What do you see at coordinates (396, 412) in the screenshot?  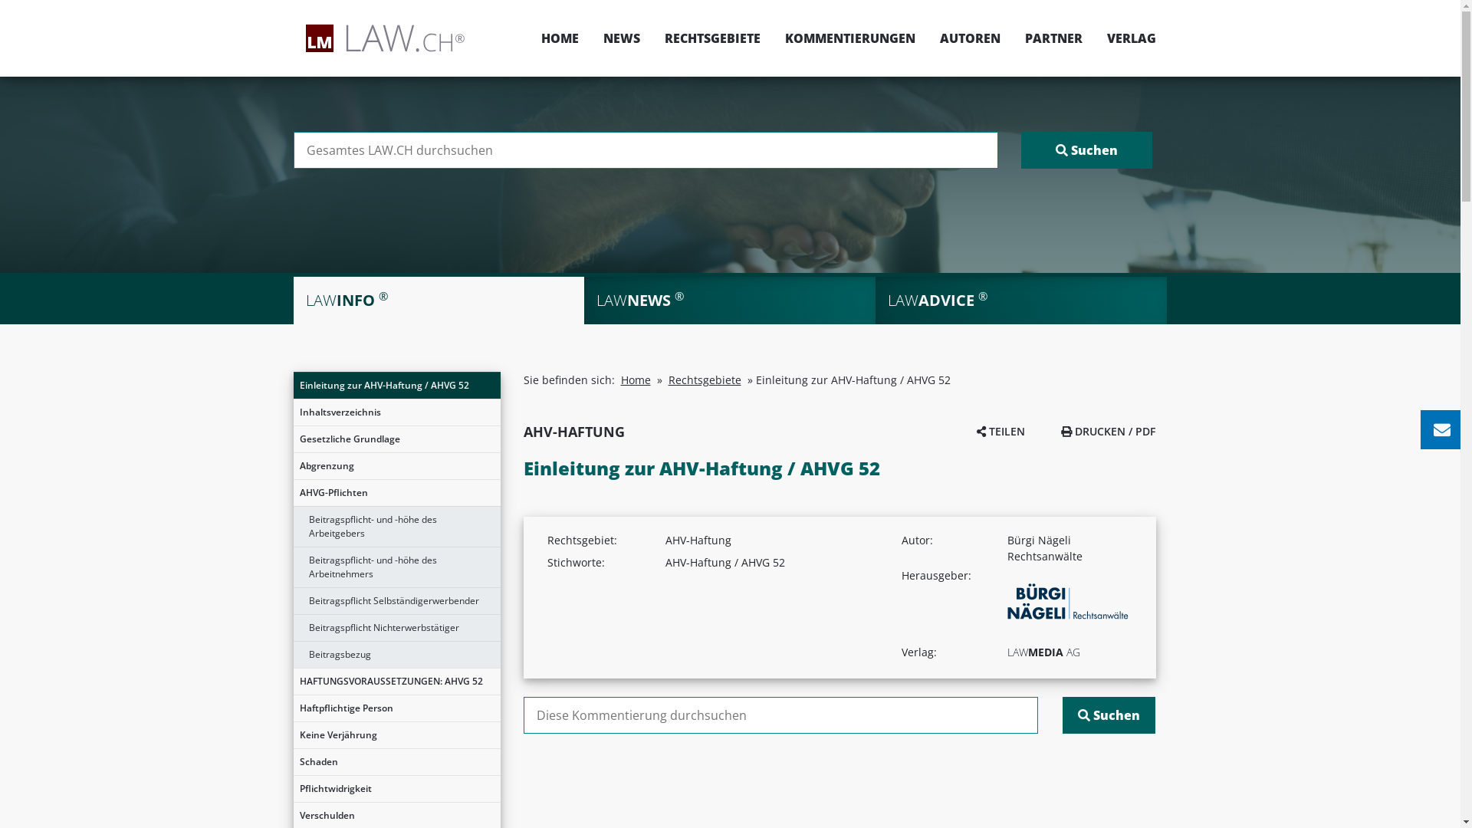 I see `Inhaltsverzeichnis` at bounding box center [396, 412].